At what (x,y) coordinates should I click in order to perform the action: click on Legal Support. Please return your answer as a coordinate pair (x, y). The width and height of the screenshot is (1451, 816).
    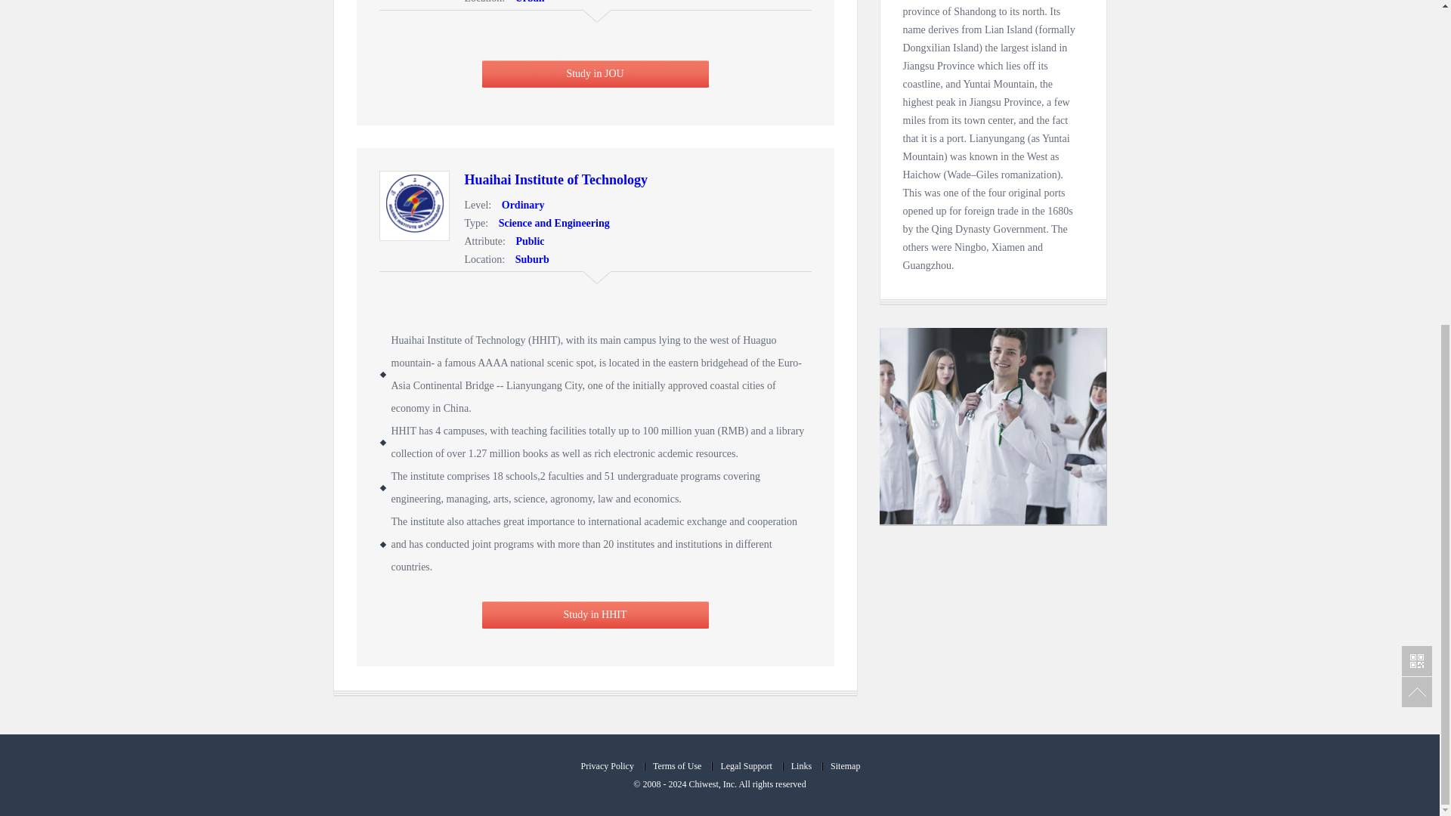
    Looking at the image, I should click on (745, 765).